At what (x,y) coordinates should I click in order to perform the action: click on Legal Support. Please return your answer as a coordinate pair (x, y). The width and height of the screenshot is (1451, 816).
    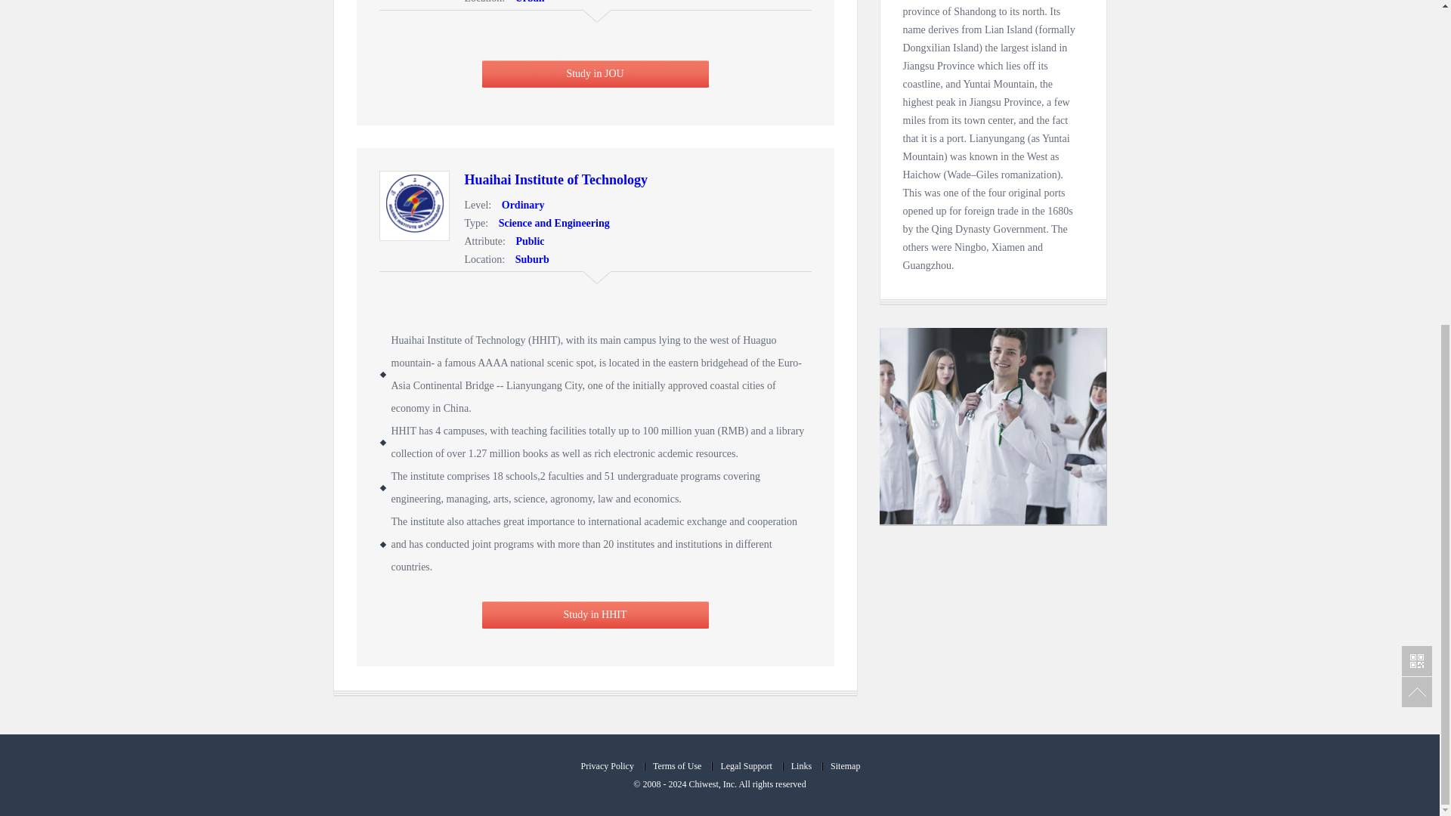
    Looking at the image, I should click on (745, 765).